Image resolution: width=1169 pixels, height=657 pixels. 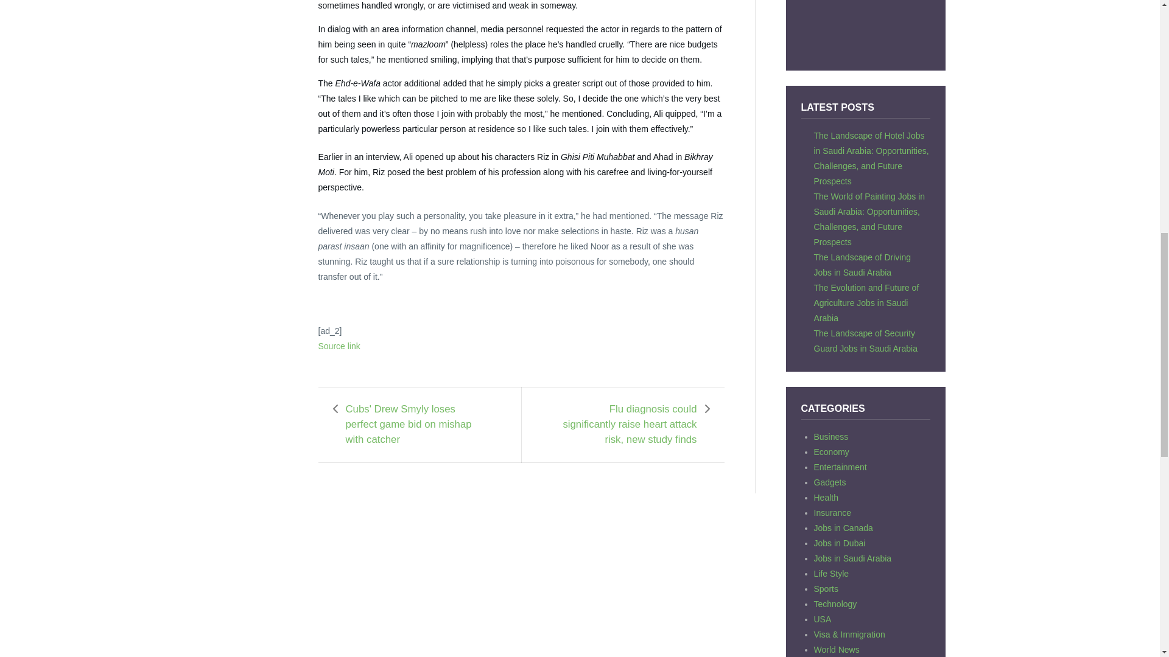 I want to click on Advertisement, so click(x=866, y=27).